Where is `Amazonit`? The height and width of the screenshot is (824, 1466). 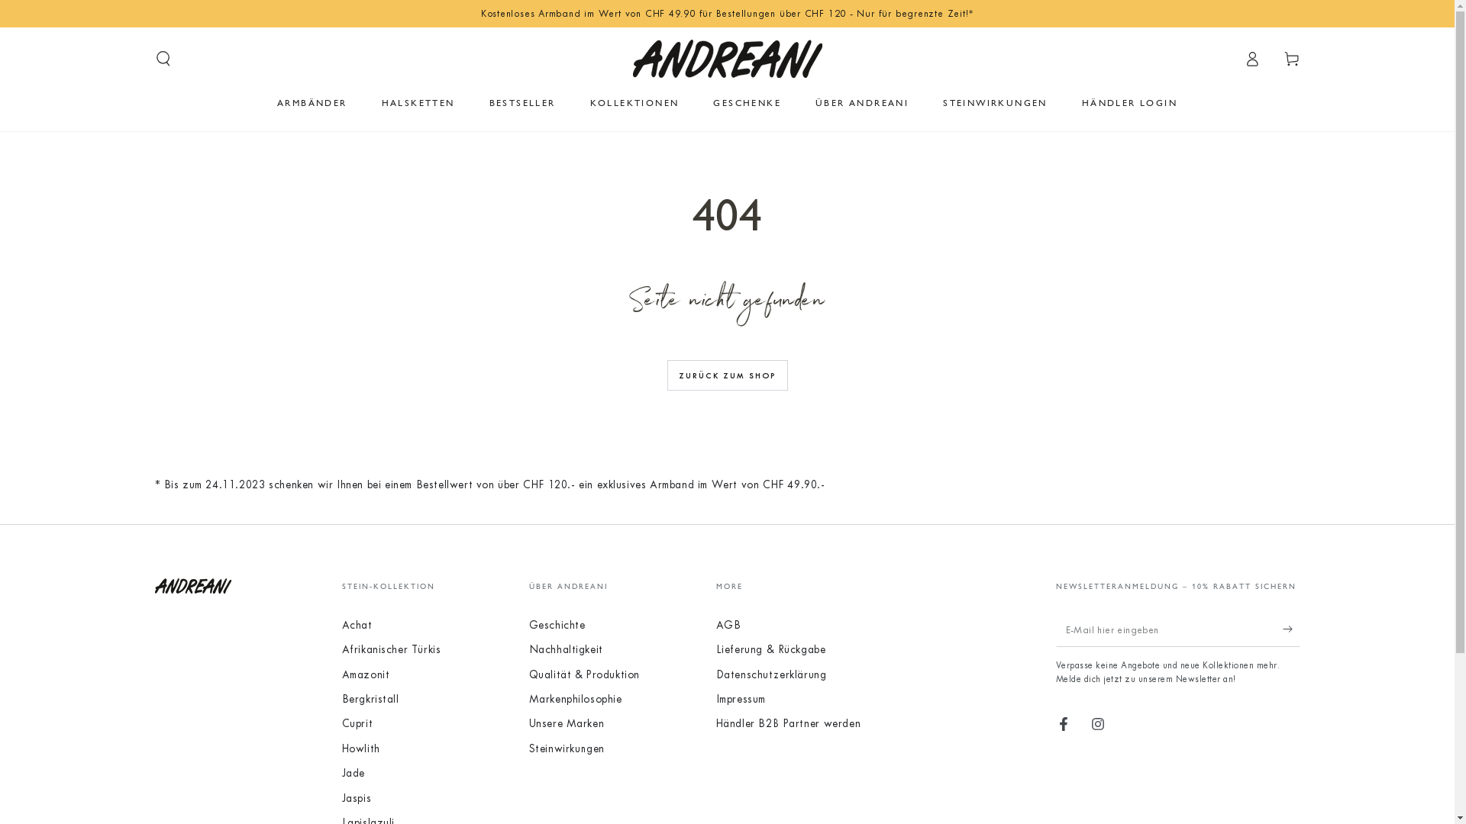 Amazonit is located at coordinates (366, 674).